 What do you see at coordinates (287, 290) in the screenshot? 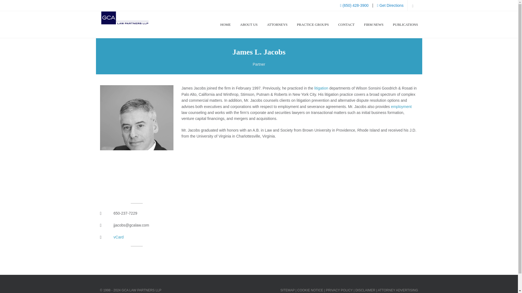
I see `SITEMAP` at bounding box center [287, 290].